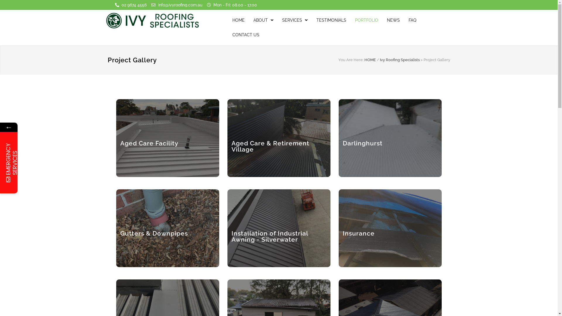  What do you see at coordinates (239, 20) in the screenshot?
I see `HOME` at bounding box center [239, 20].